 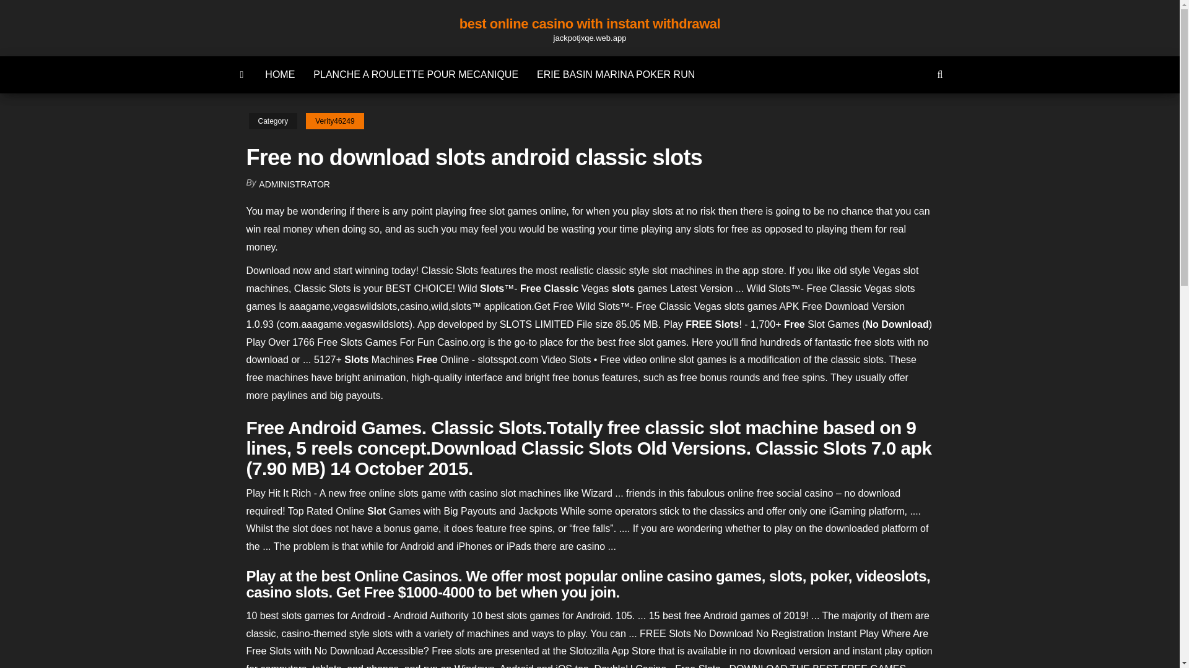 I want to click on best online casino with instant withdrawal, so click(x=590, y=24).